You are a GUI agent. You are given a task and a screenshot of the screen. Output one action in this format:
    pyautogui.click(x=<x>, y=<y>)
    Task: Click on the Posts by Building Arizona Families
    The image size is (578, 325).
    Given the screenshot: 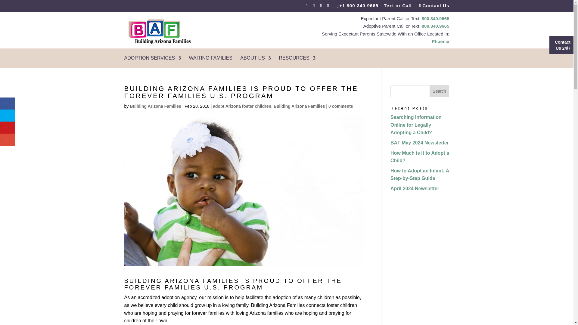 What is the action you would take?
    pyautogui.click(x=155, y=106)
    